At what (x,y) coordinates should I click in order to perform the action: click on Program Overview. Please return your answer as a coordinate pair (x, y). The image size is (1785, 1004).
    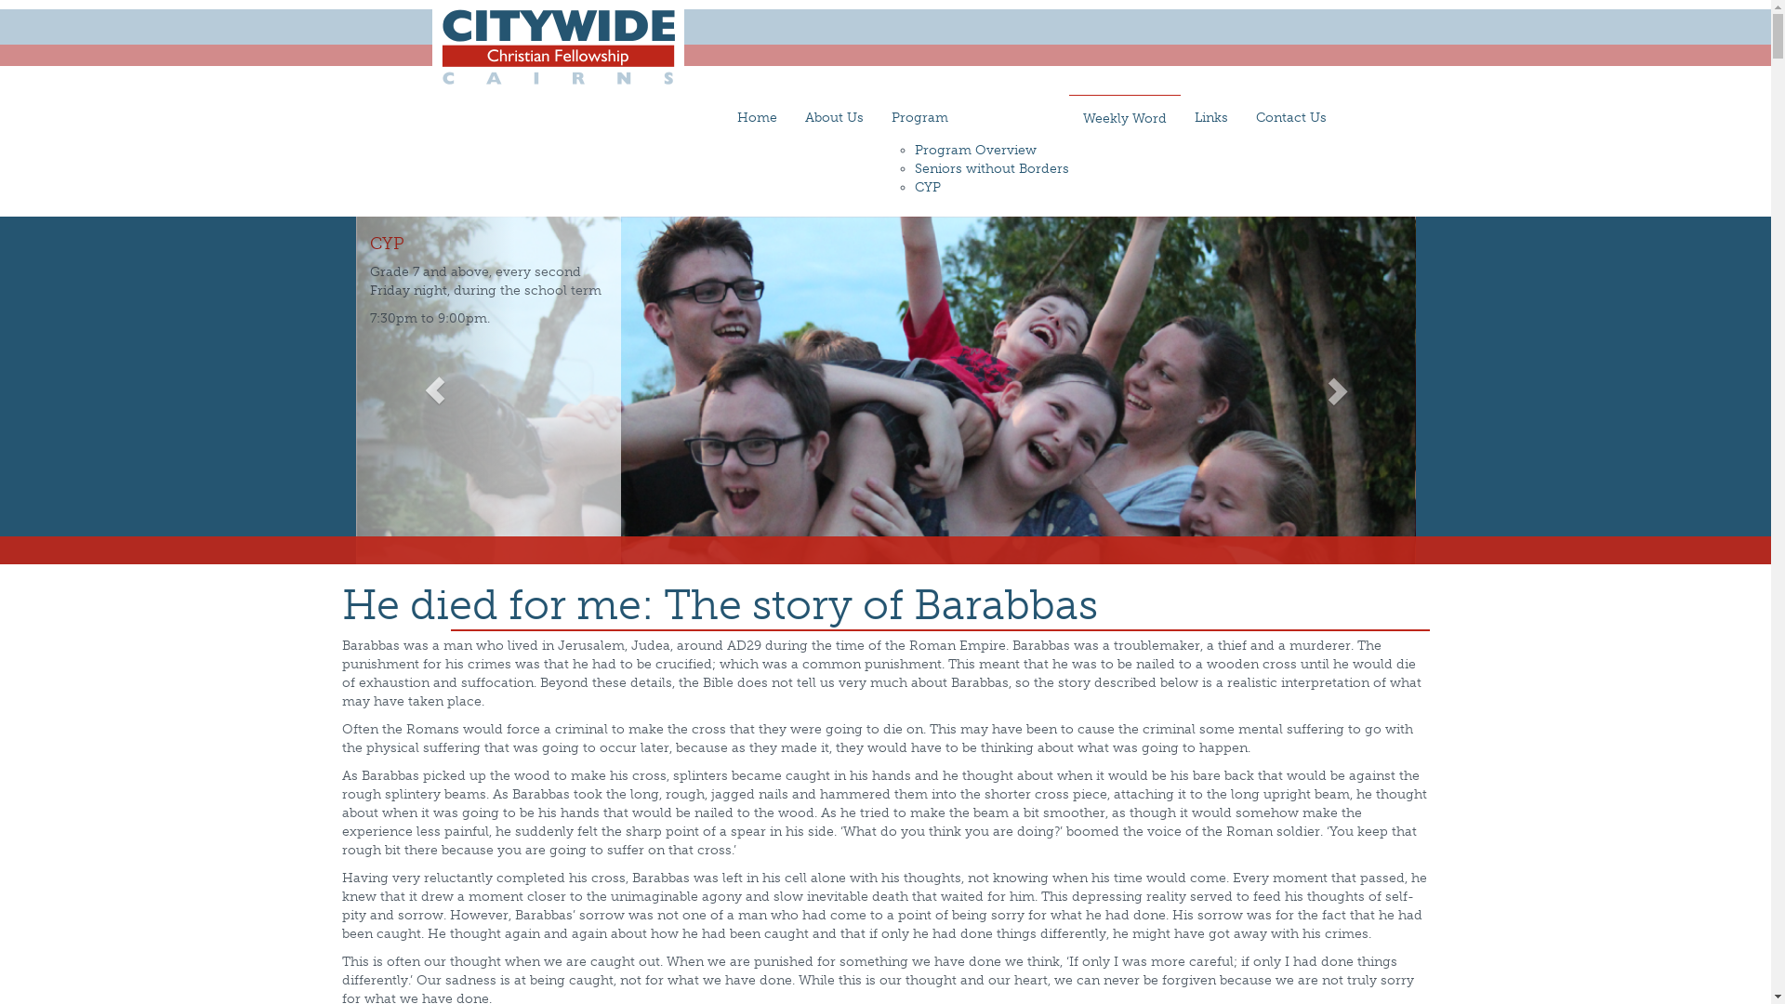
    Looking at the image, I should click on (975, 151).